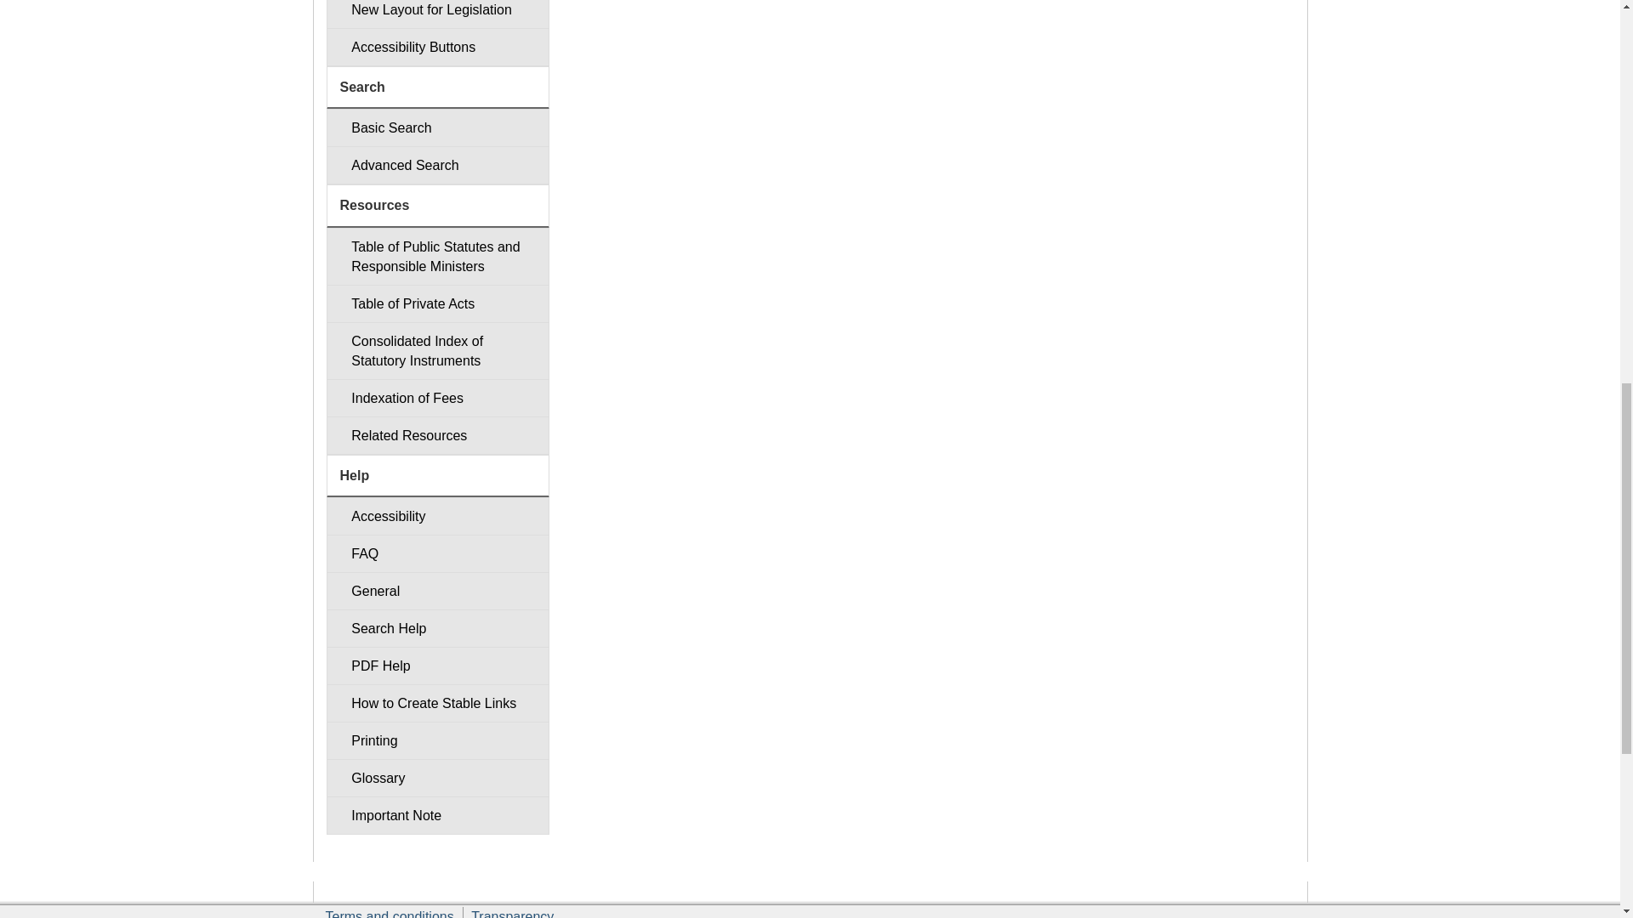 The image size is (1633, 918). I want to click on General Help, so click(437, 591).